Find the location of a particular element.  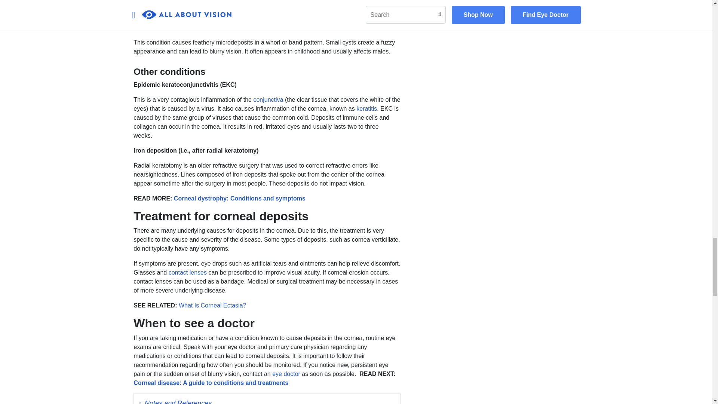

eye doctor is located at coordinates (286, 374).